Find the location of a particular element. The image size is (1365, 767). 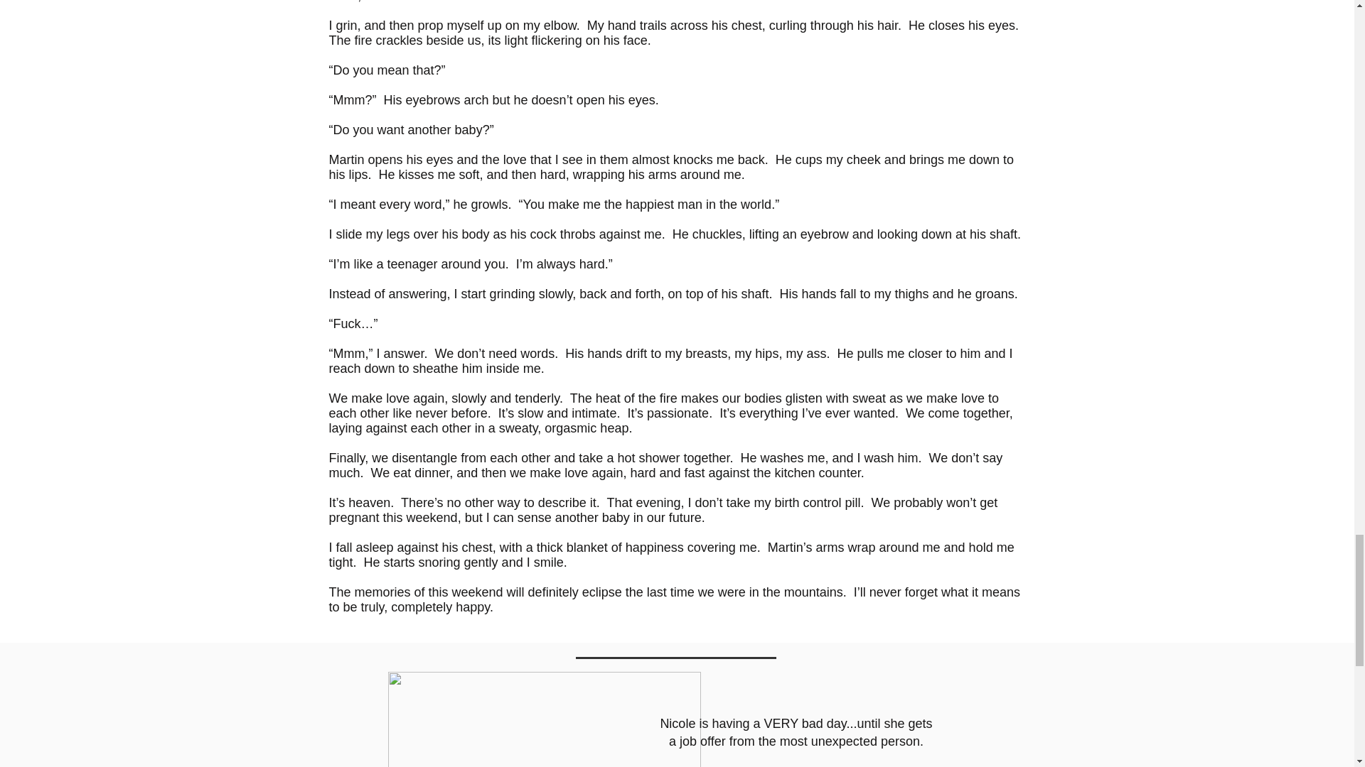

LAFS ereader and pb.png is located at coordinates (545, 719).